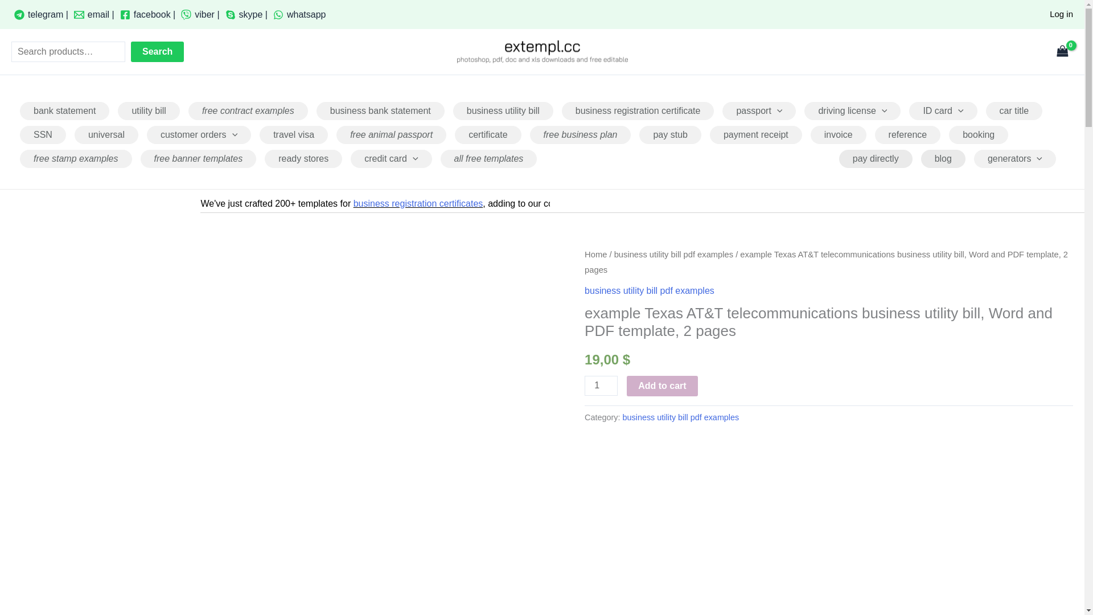  Describe the element at coordinates (294, 134) in the screenshot. I see `travel visa` at that location.